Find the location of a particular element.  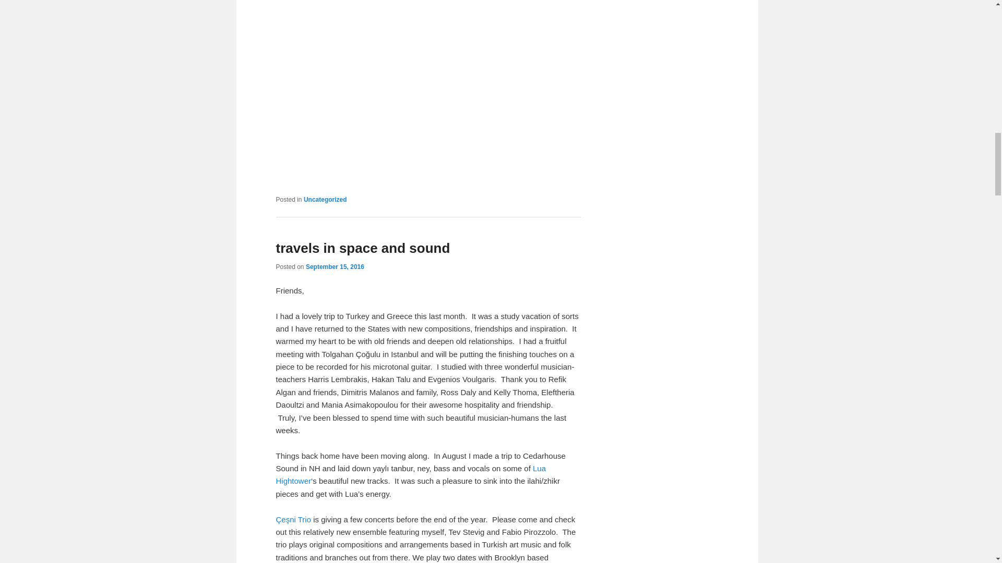

travels in space and sound is located at coordinates (363, 248).